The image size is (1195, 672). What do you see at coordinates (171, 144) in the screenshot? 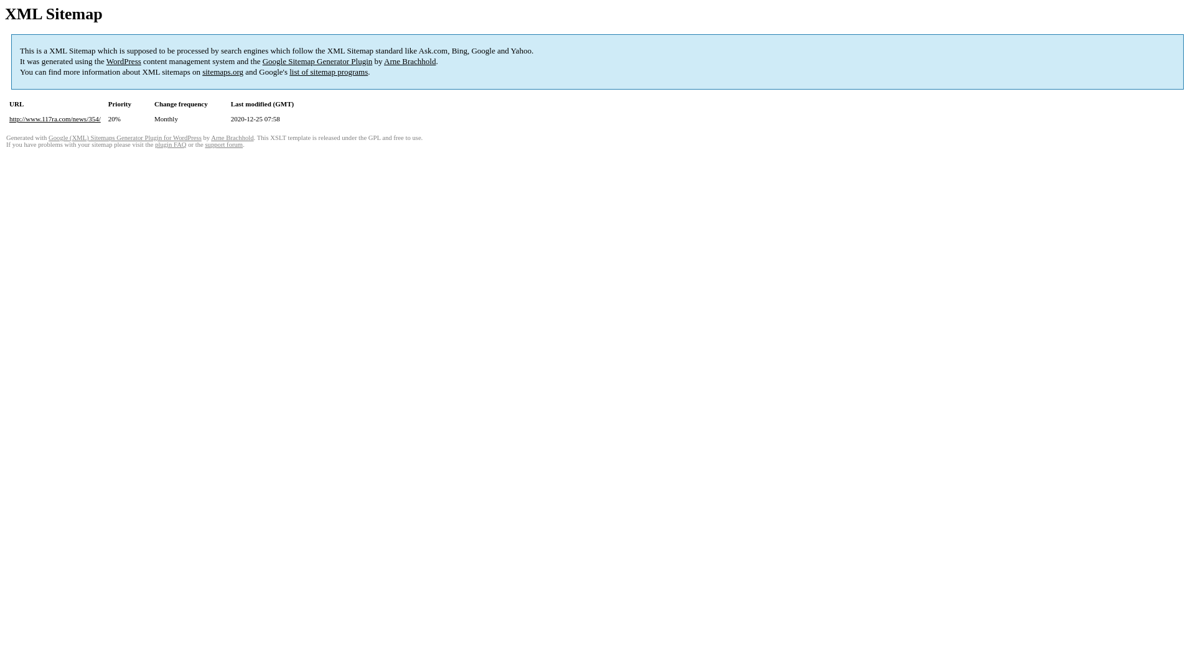
I see `plugin FAQ` at bounding box center [171, 144].